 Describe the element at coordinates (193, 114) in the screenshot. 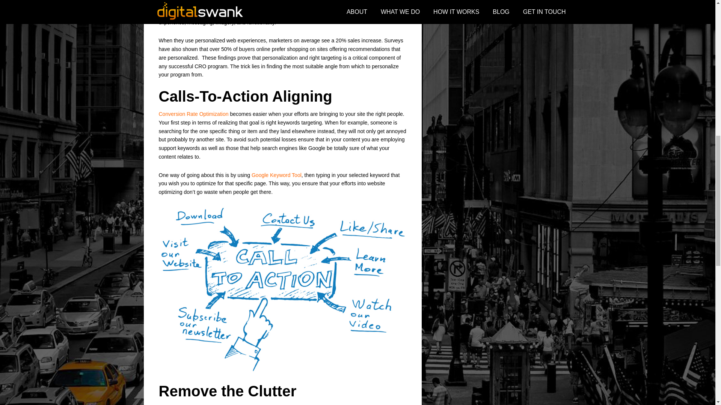

I see `Conversion Rate Optimization` at that location.